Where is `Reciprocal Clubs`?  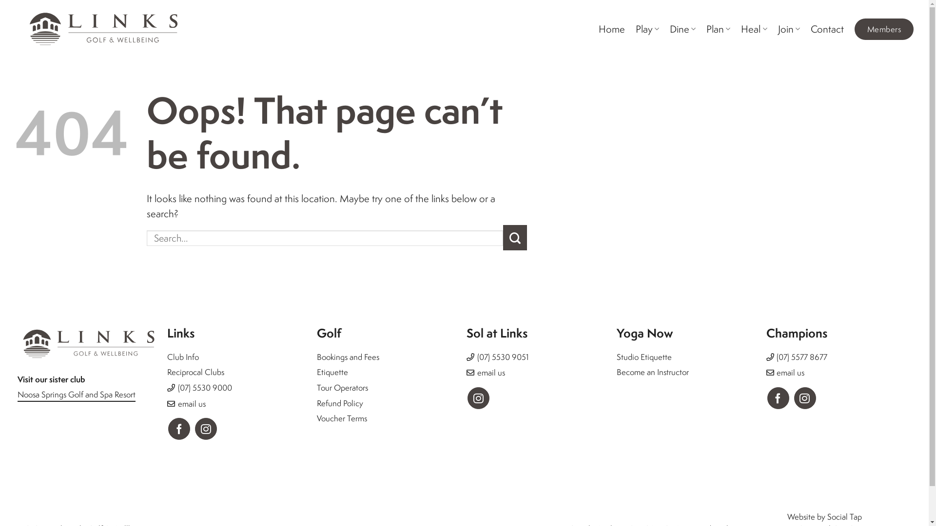
Reciprocal Clubs is located at coordinates (196, 372).